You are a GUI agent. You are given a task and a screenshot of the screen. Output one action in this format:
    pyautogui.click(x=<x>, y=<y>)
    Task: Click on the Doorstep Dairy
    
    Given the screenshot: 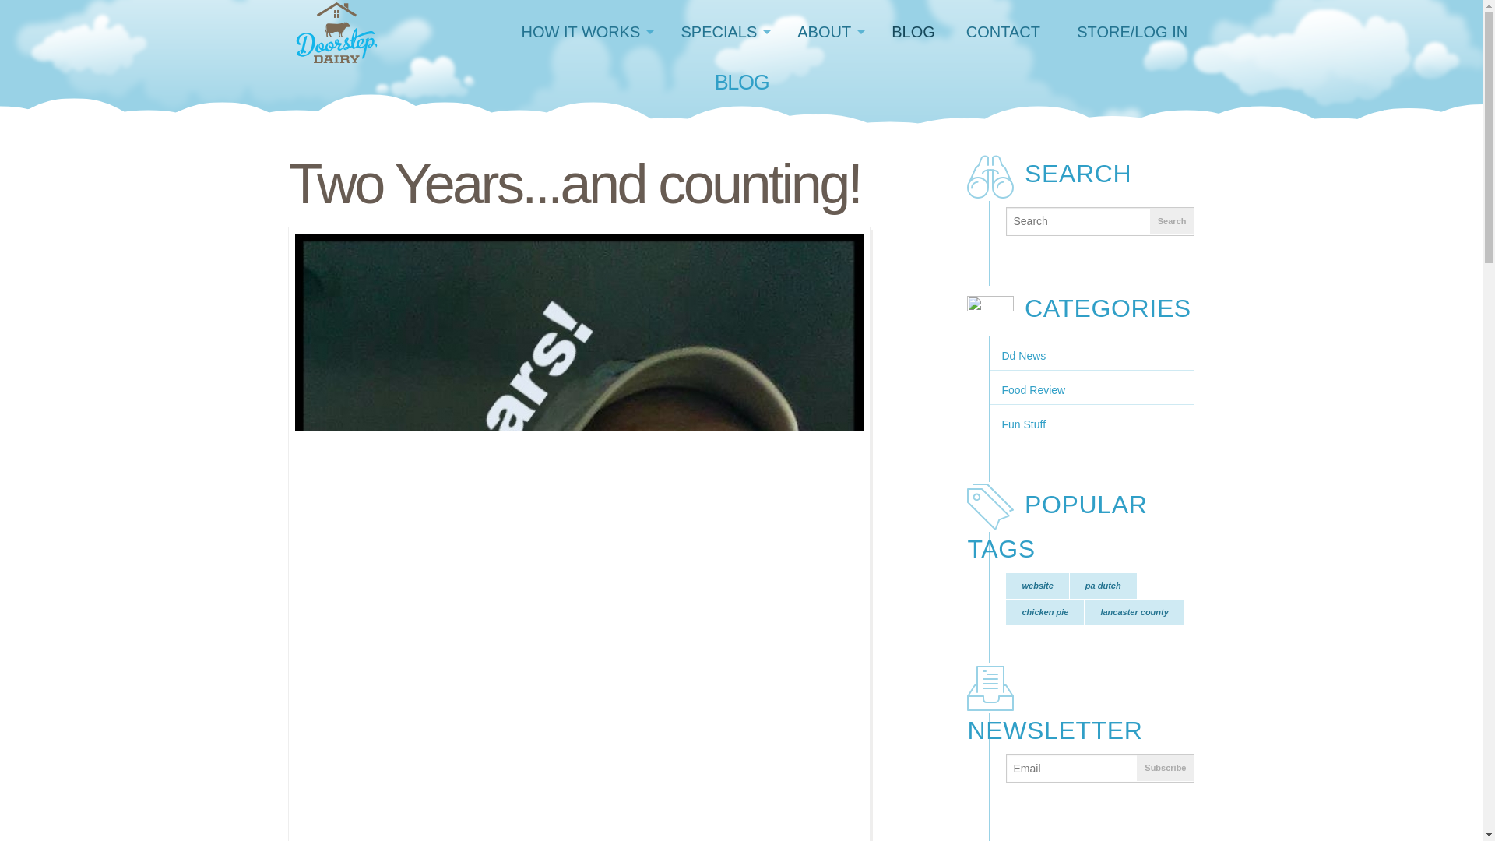 What is the action you would take?
    pyautogui.click(x=325, y=32)
    